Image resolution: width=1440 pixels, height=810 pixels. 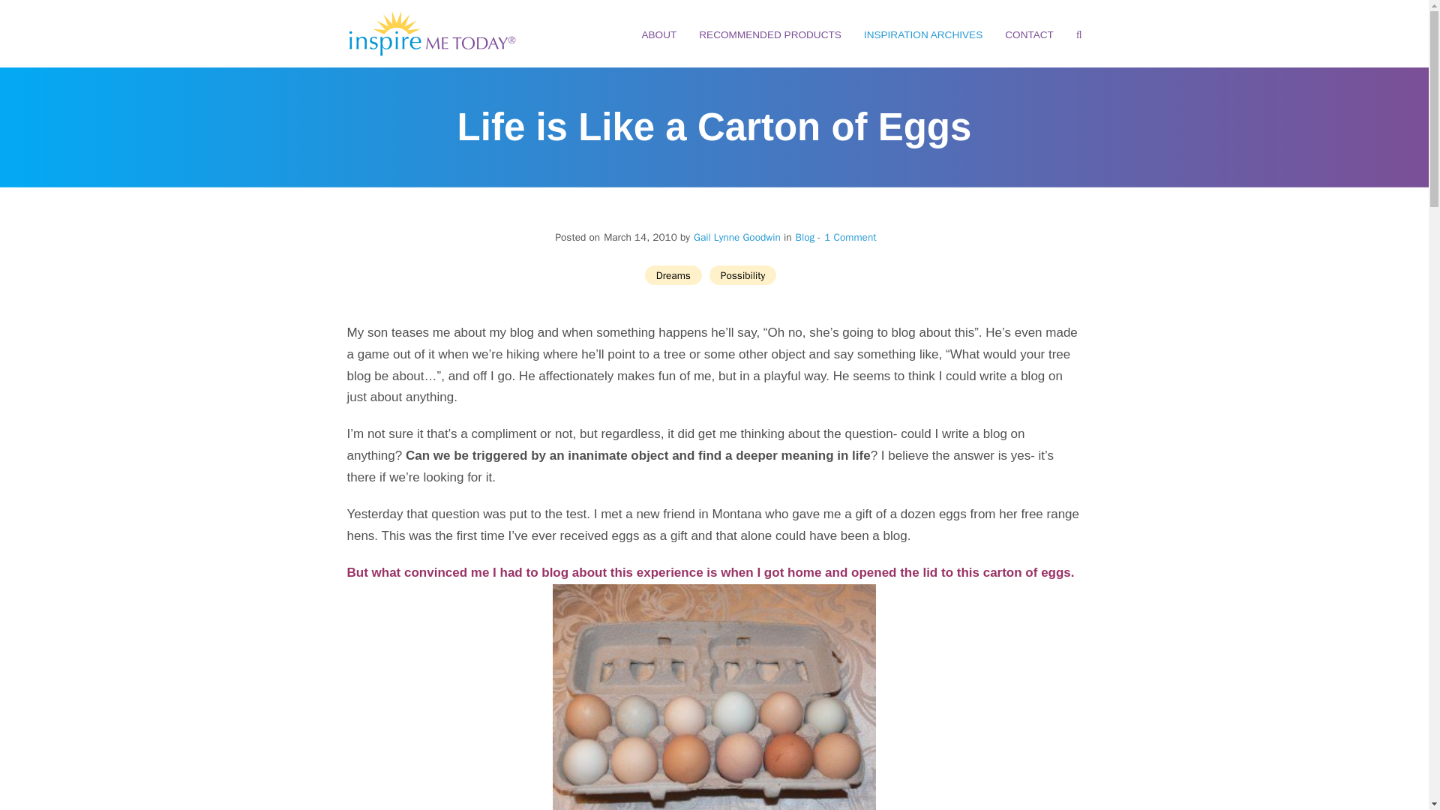 I want to click on RECOMMENDED PRODUCTS, so click(x=769, y=34).